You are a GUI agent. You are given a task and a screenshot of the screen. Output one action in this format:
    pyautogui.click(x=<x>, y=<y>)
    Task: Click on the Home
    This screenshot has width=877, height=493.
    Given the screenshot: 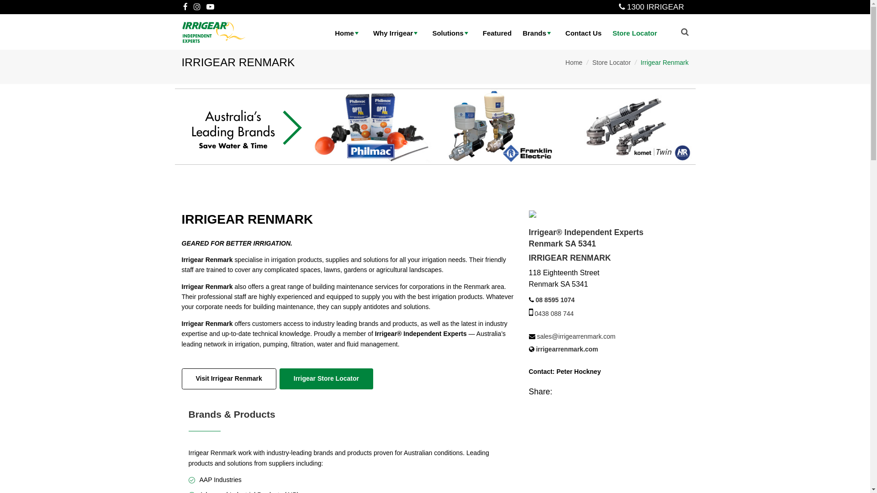 What is the action you would take?
    pyautogui.click(x=574, y=63)
    